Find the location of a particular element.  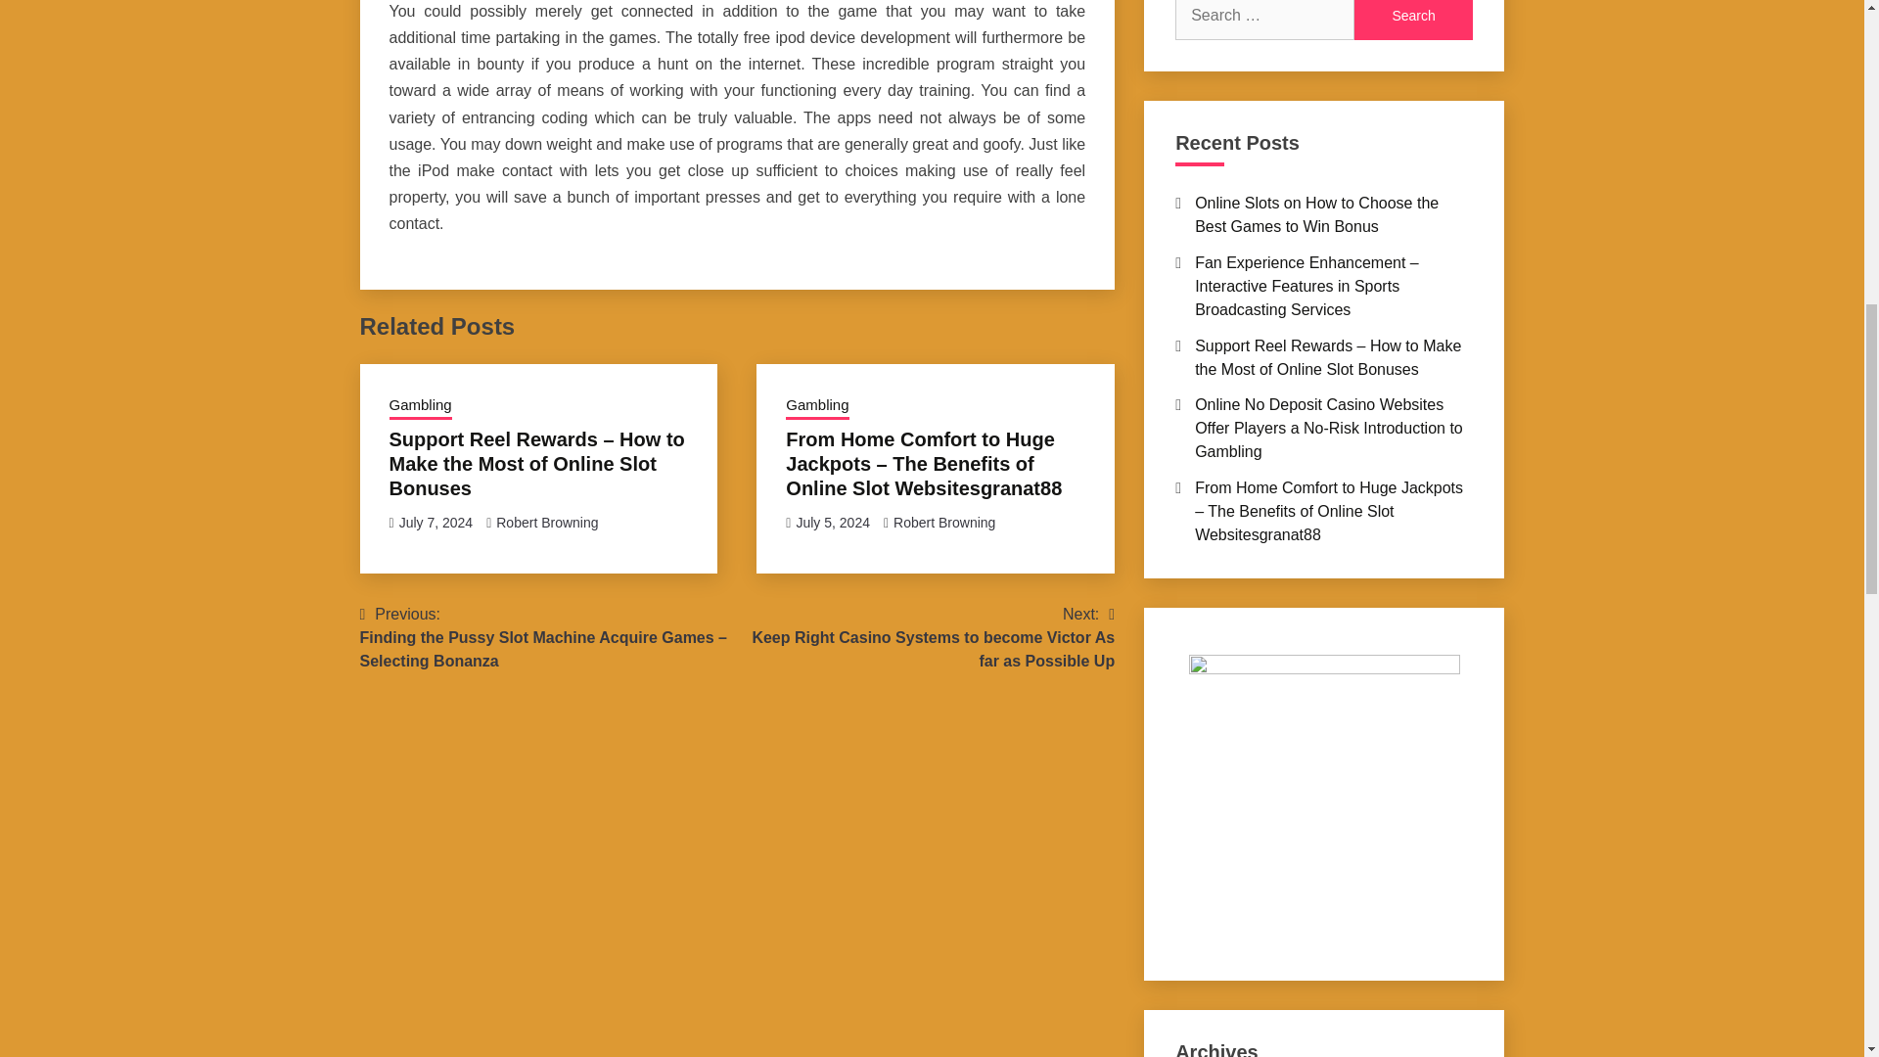

Search is located at coordinates (1413, 20).